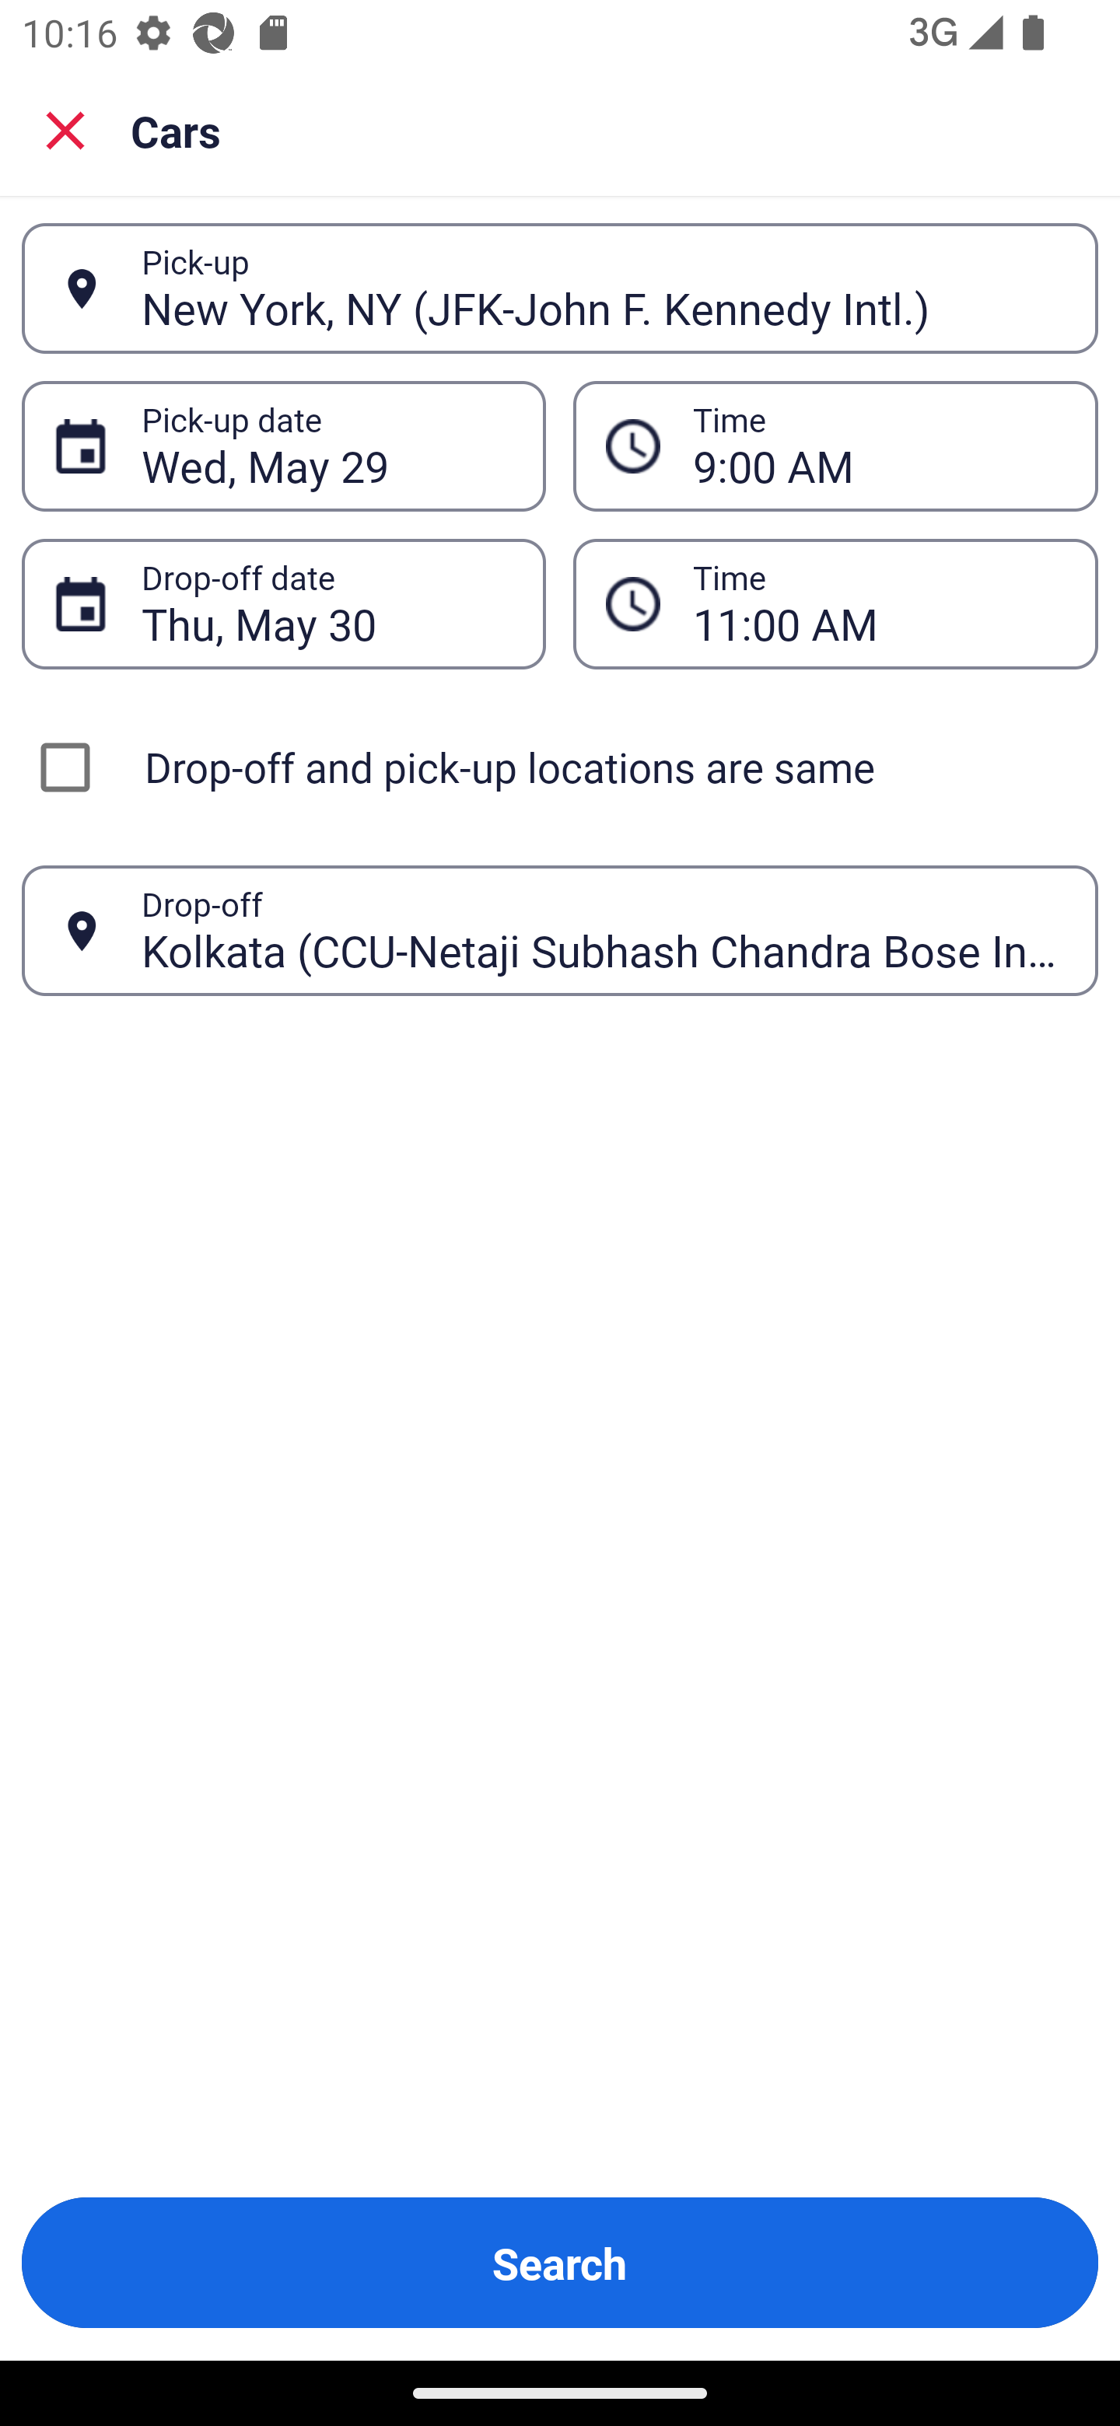 The height and width of the screenshot is (2426, 1120). I want to click on Thu, May 30, so click(327, 603).